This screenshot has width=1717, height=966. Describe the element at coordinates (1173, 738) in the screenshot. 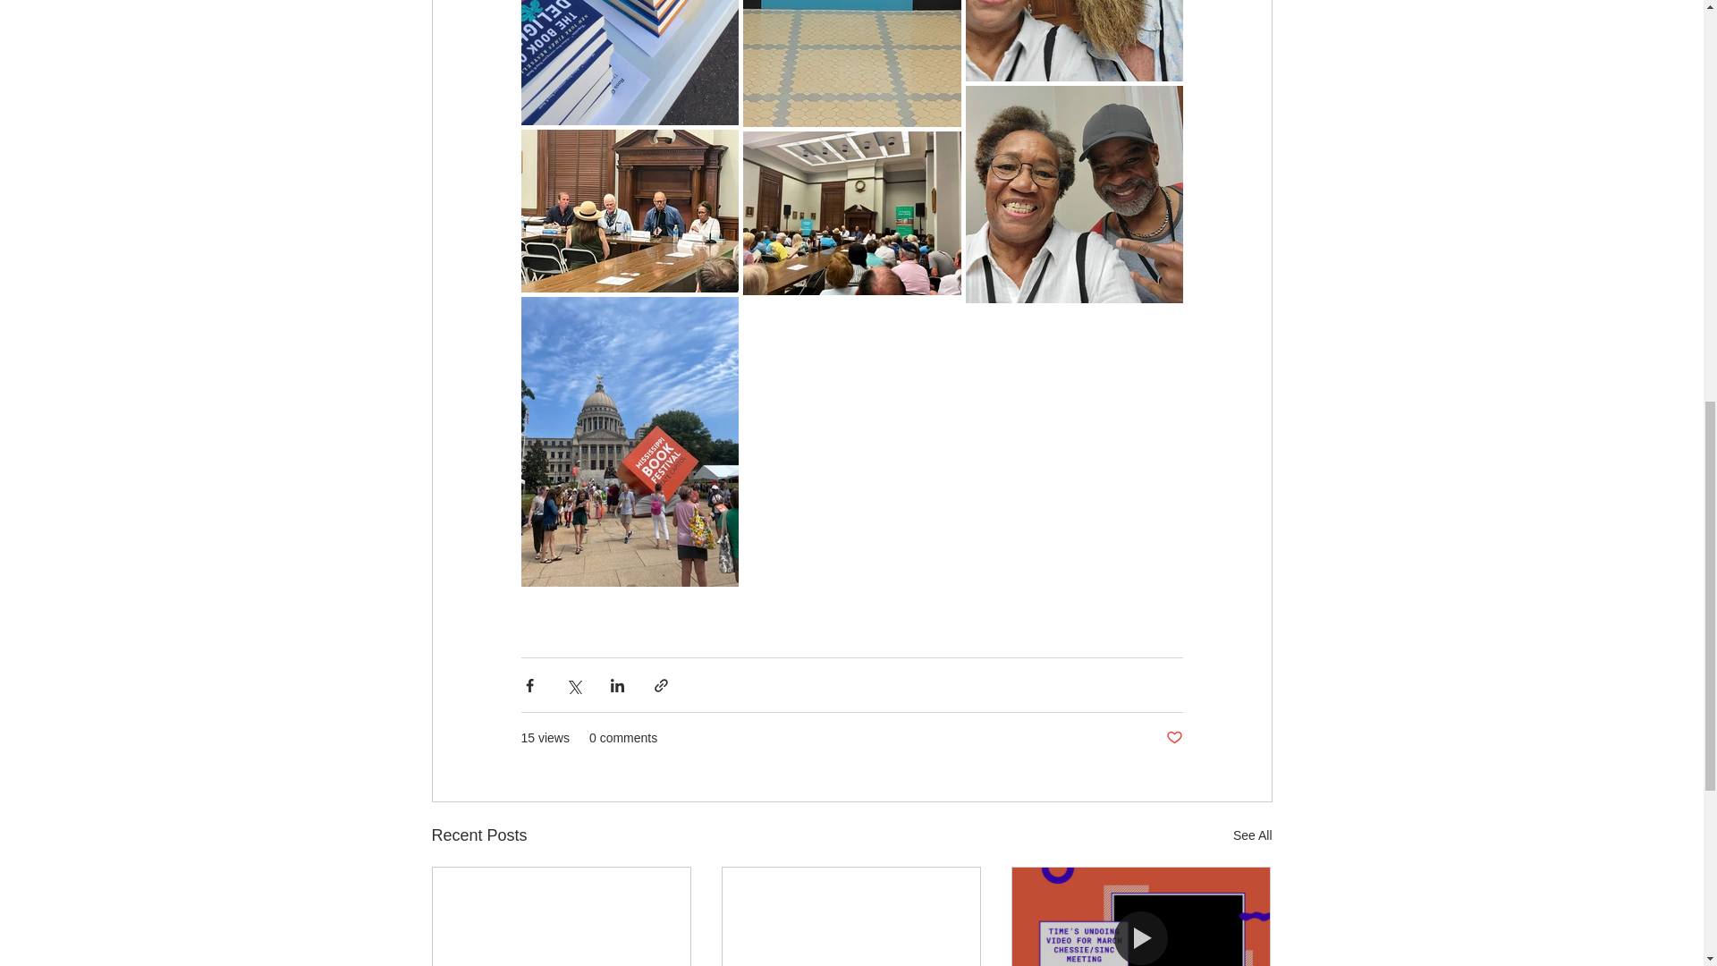

I see `Post not marked as liked` at that location.